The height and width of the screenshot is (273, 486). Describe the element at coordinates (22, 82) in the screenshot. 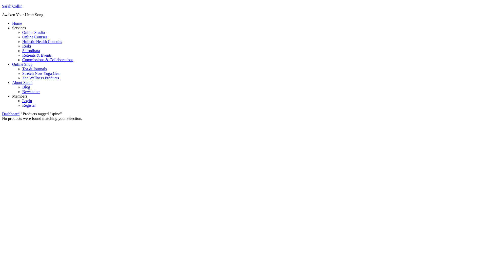

I see `About Sarah` at that location.